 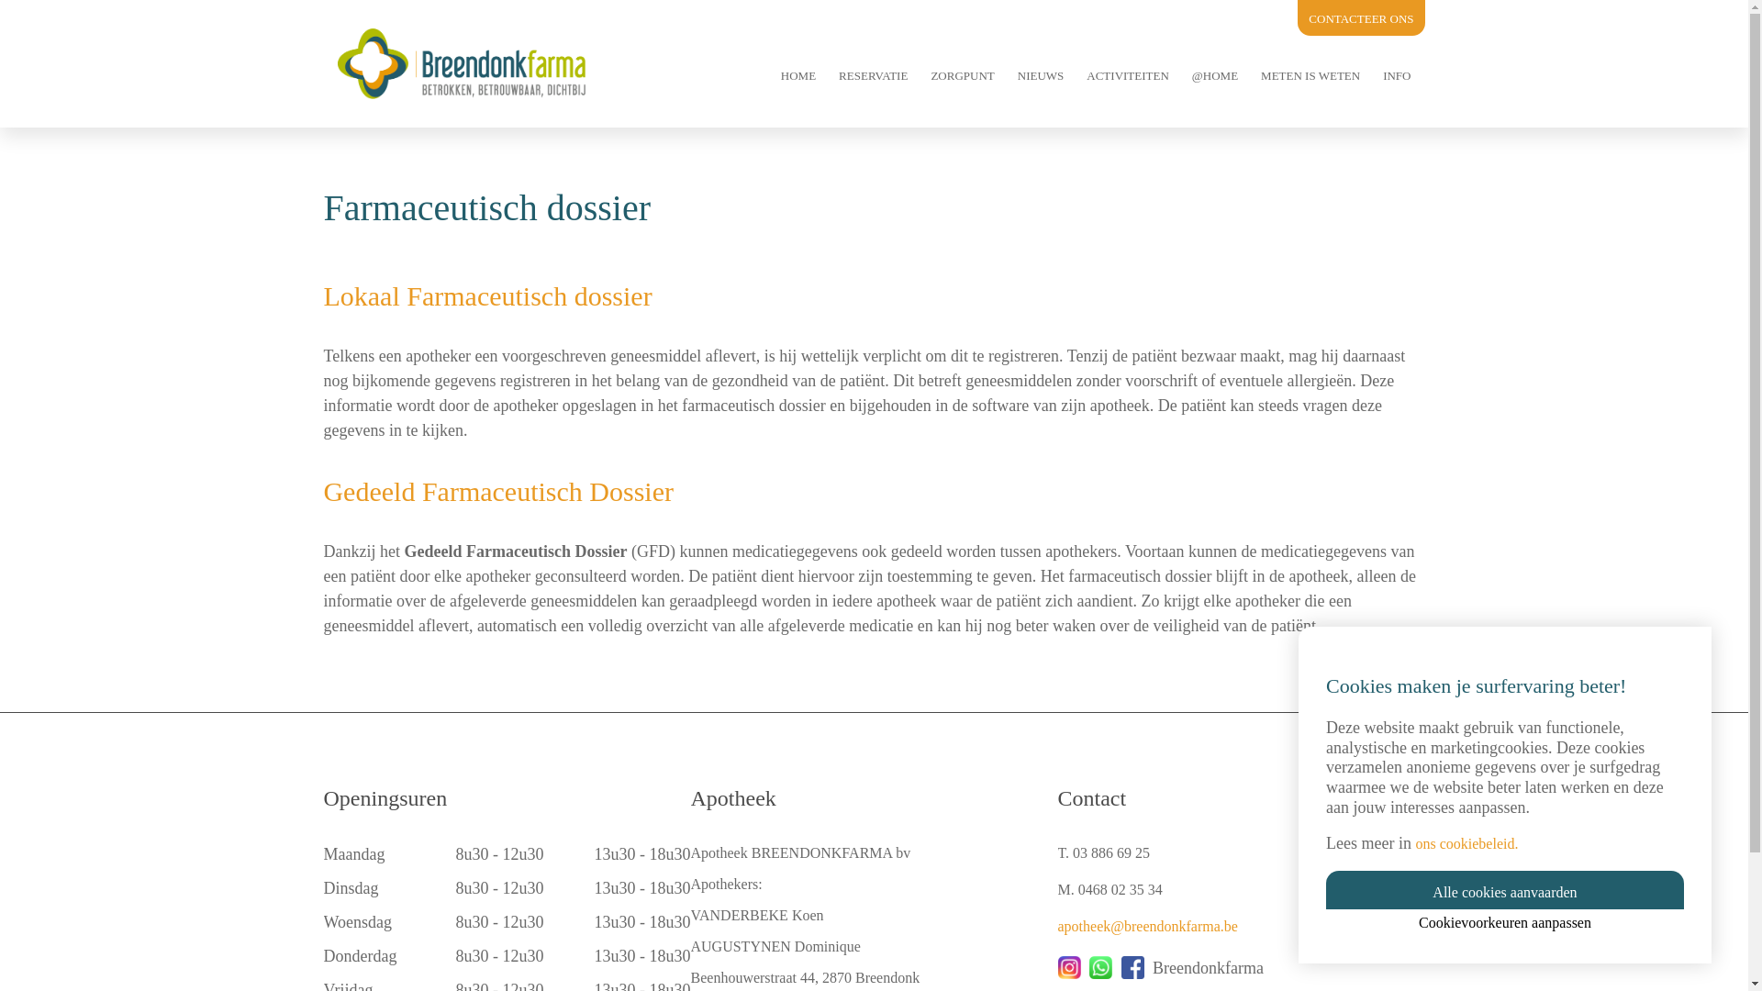 What do you see at coordinates (1505, 890) in the screenshot?
I see `Alle cookies aanvaarden` at bounding box center [1505, 890].